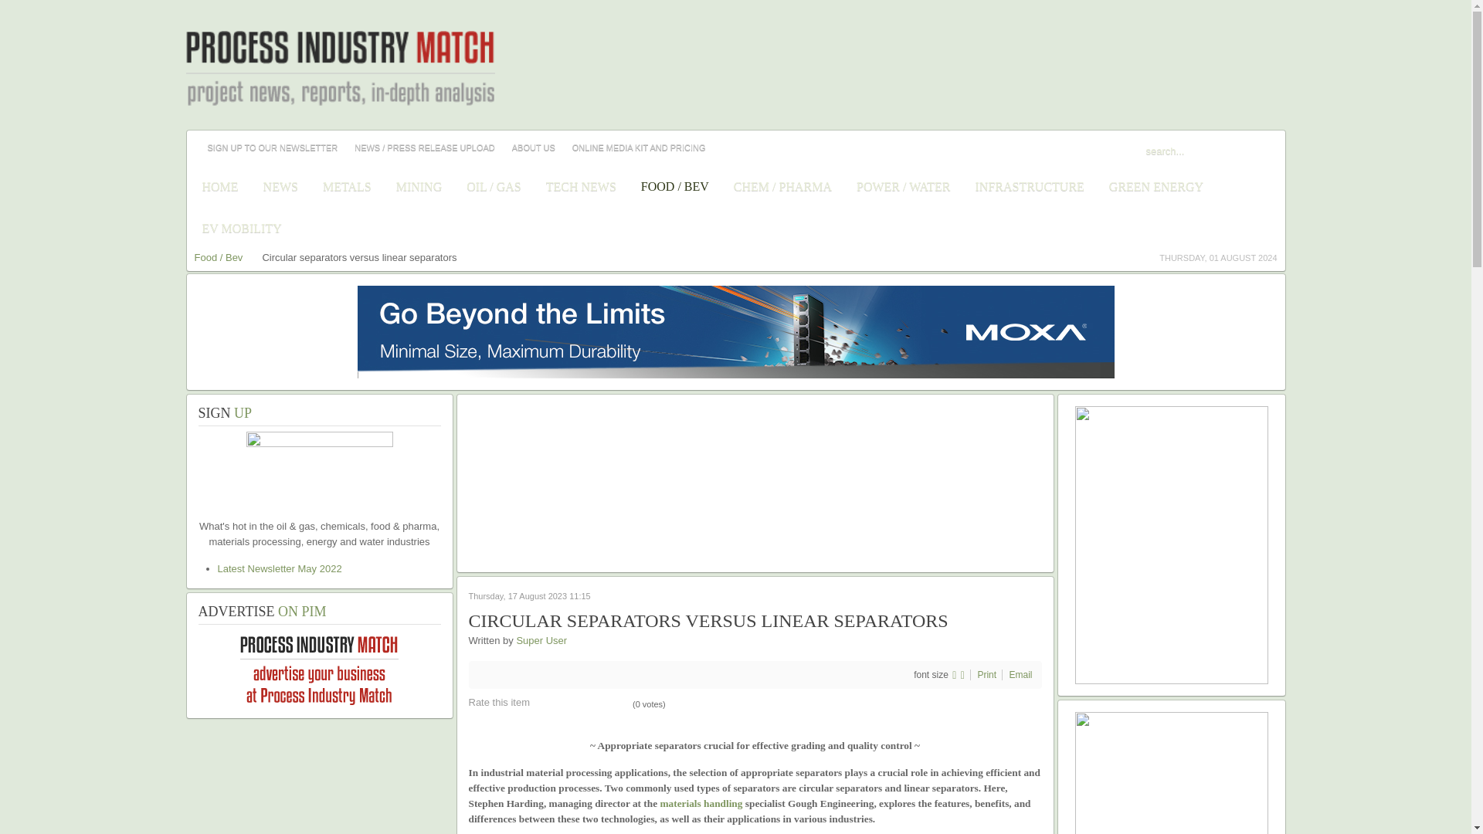 The width and height of the screenshot is (1483, 834). I want to click on MINING, so click(419, 186).